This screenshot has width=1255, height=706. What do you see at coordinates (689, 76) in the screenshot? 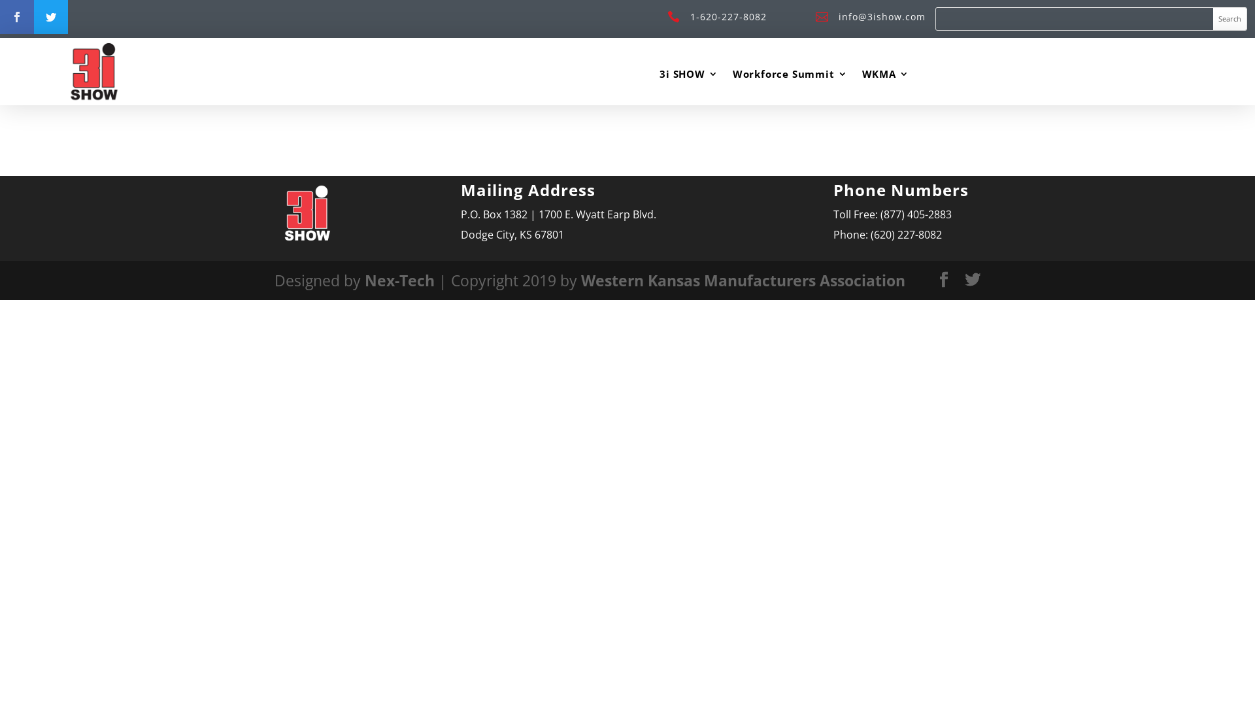
I see `3i SHOW` at bounding box center [689, 76].